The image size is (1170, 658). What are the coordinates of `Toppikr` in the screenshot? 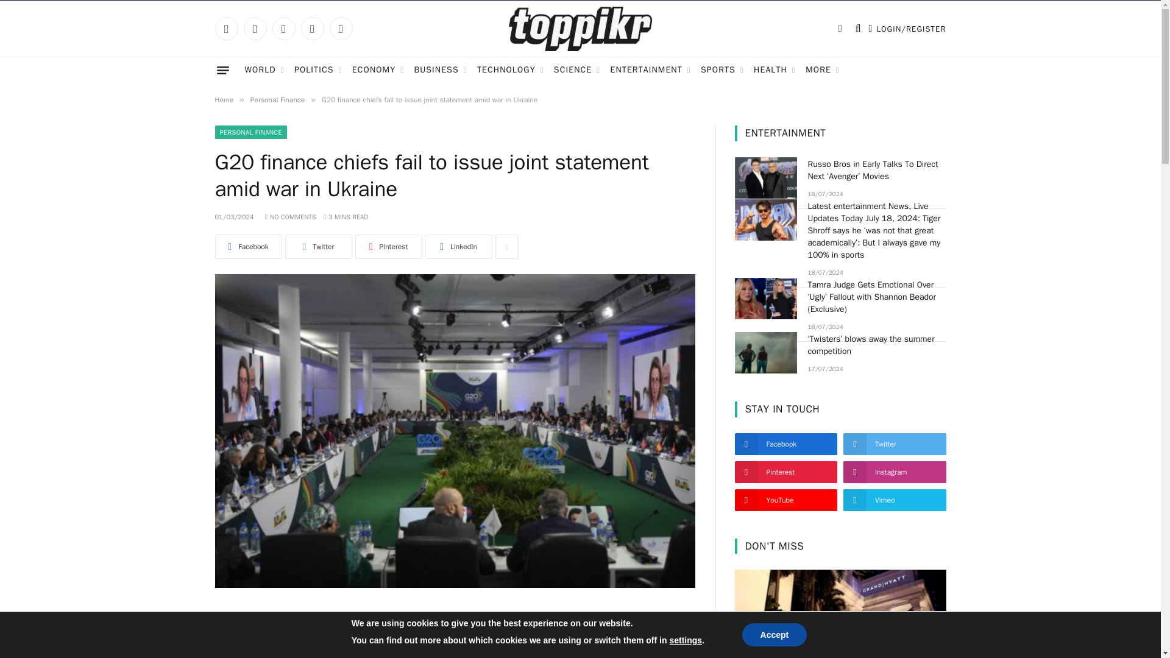 It's located at (580, 29).